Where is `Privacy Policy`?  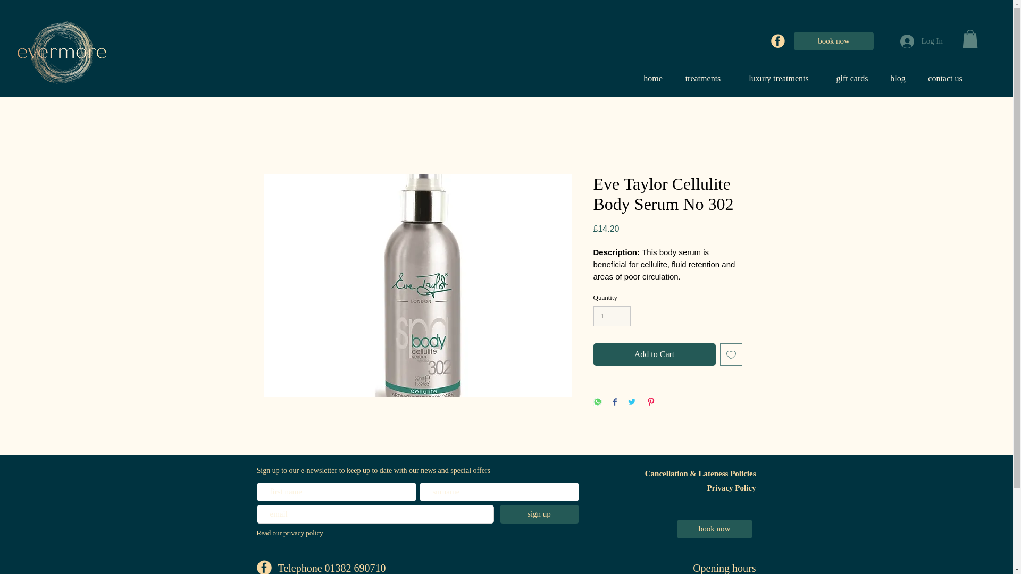
Privacy Policy is located at coordinates (731, 488).